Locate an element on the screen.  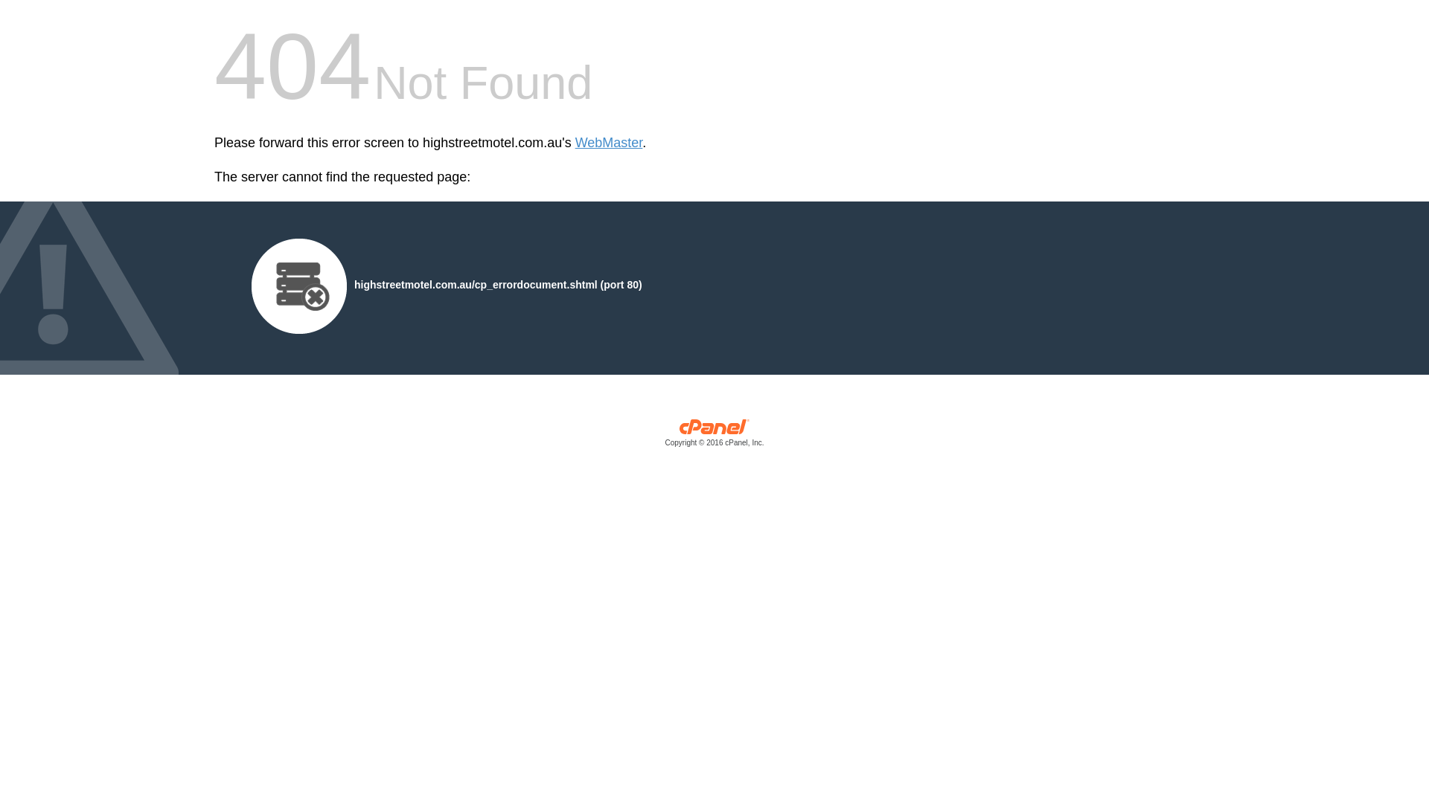
WebMaster is located at coordinates (609, 143).